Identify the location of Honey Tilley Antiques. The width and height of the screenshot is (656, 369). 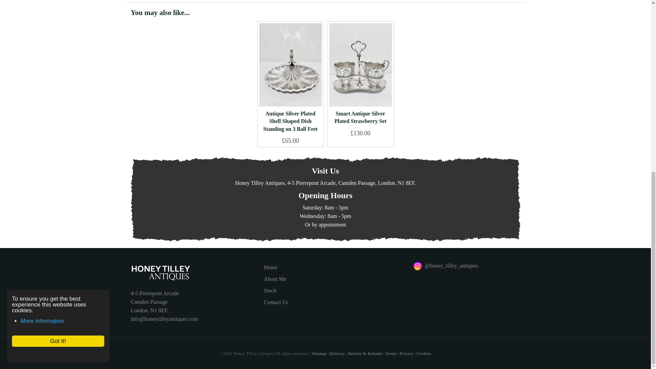
(192, 273).